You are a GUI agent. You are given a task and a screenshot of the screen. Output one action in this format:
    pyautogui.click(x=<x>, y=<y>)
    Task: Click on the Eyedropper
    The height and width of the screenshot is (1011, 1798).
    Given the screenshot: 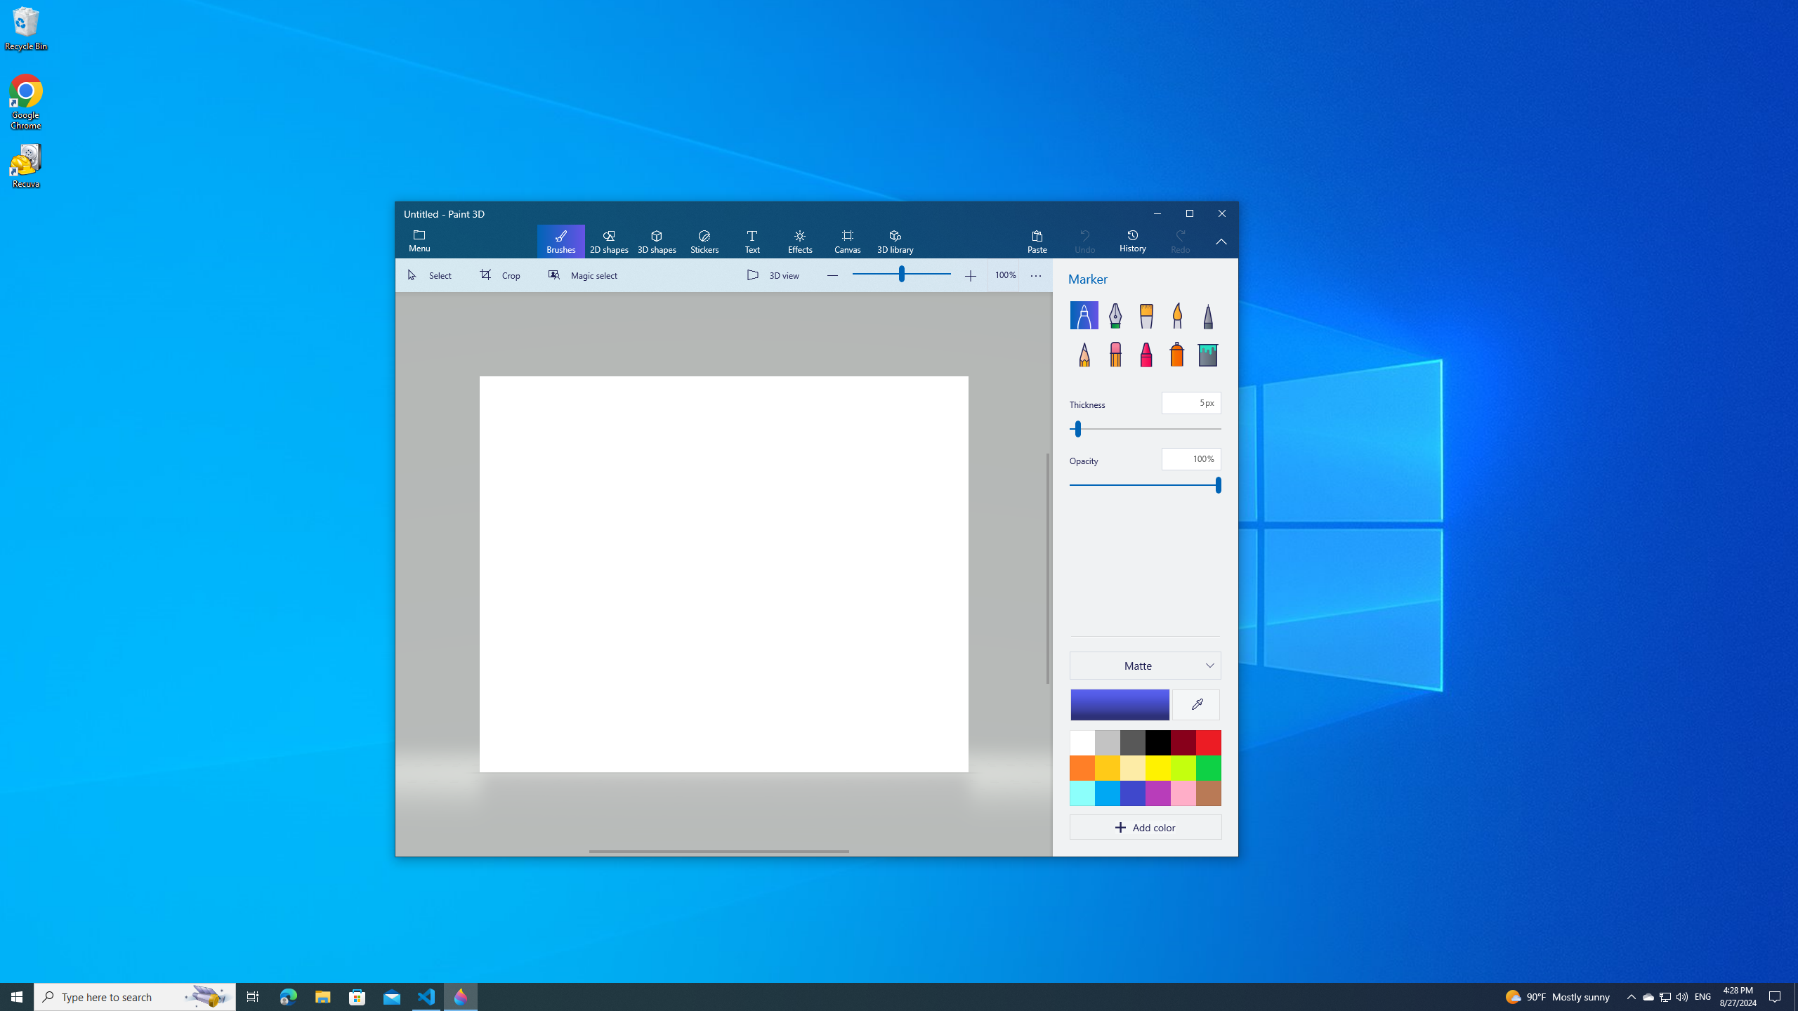 What is the action you would take?
    pyautogui.click(x=1197, y=705)
    